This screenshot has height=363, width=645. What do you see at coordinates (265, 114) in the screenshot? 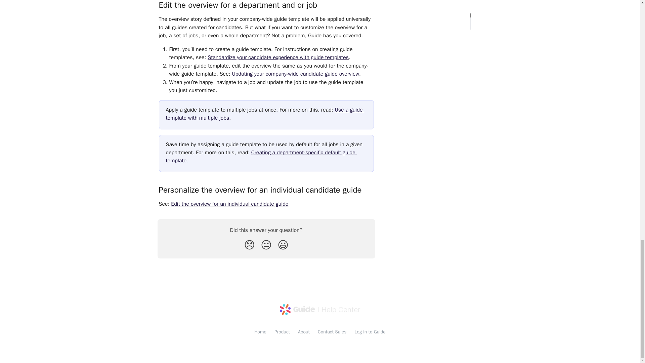
I see `Use a guide template with multiple jobs` at bounding box center [265, 114].